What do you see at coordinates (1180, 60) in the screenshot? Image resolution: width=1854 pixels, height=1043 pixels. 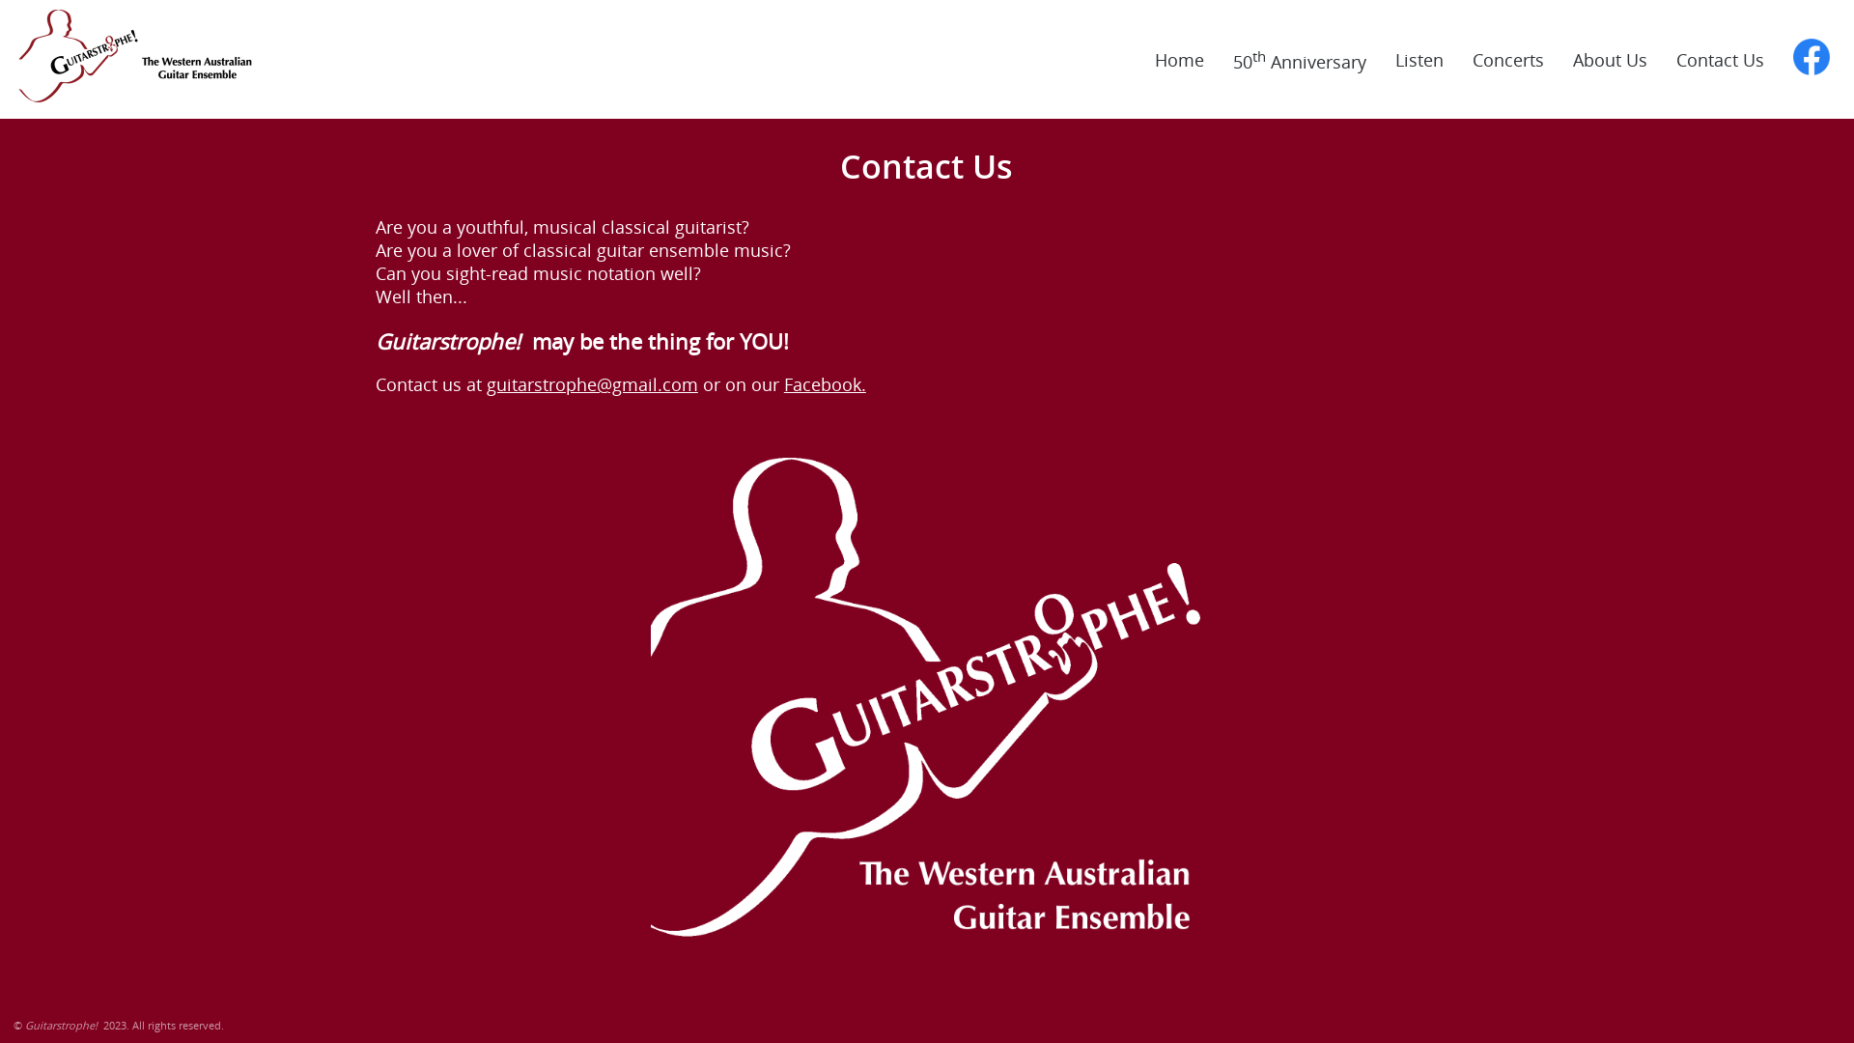 I see `Home` at bounding box center [1180, 60].